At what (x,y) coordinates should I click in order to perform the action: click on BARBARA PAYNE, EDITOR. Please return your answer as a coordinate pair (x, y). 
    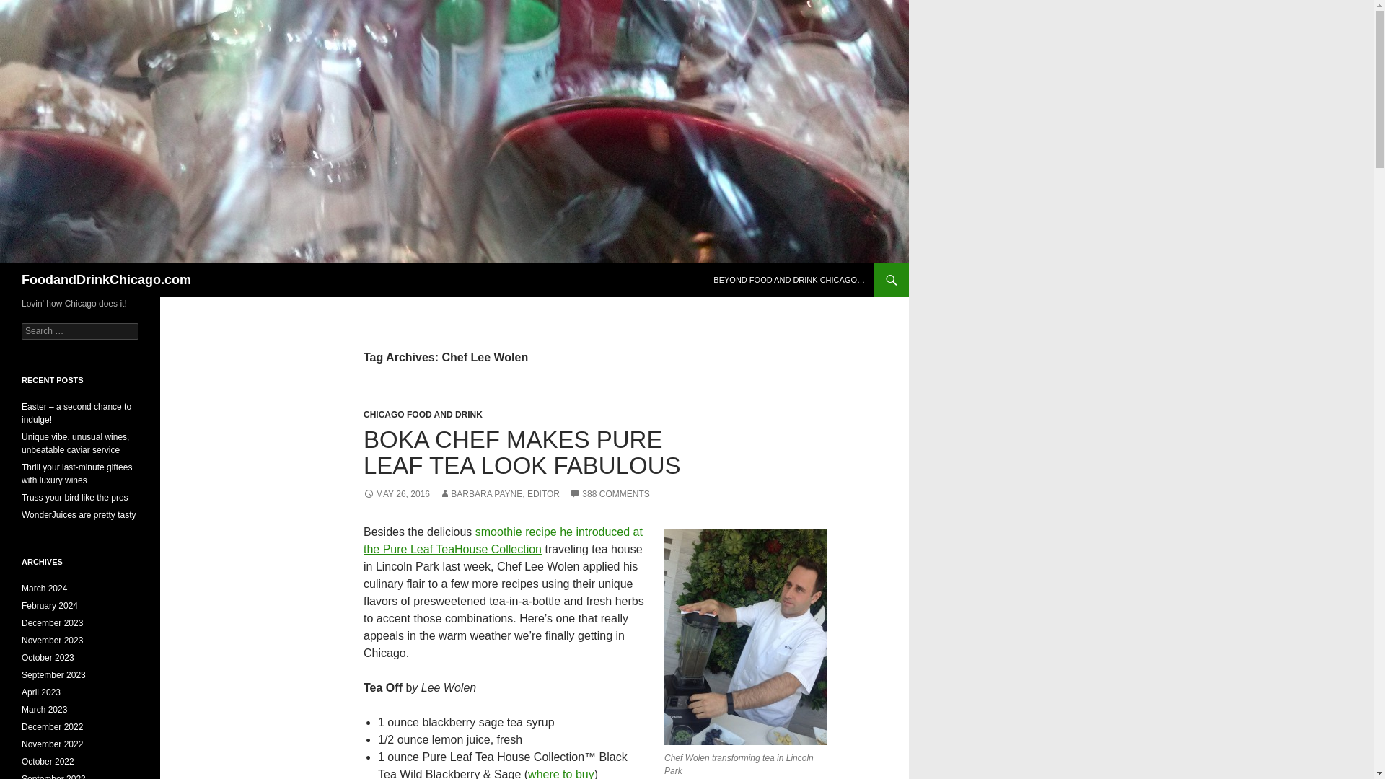
    Looking at the image, I should click on (499, 494).